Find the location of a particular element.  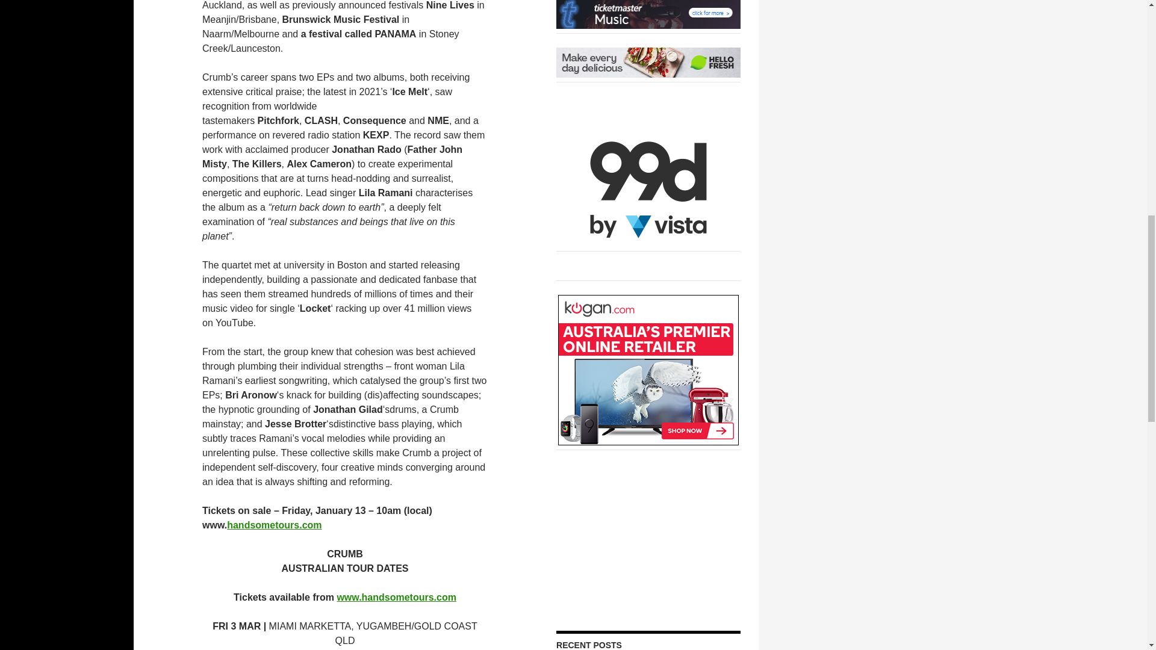

handsometours.com is located at coordinates (273, 525).